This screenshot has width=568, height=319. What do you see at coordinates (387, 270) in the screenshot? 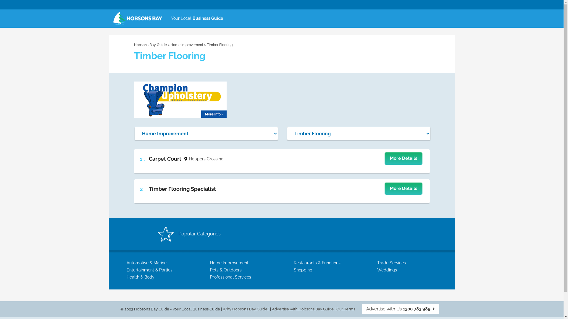
I see `Weddings` at bounding box center [387, 270].